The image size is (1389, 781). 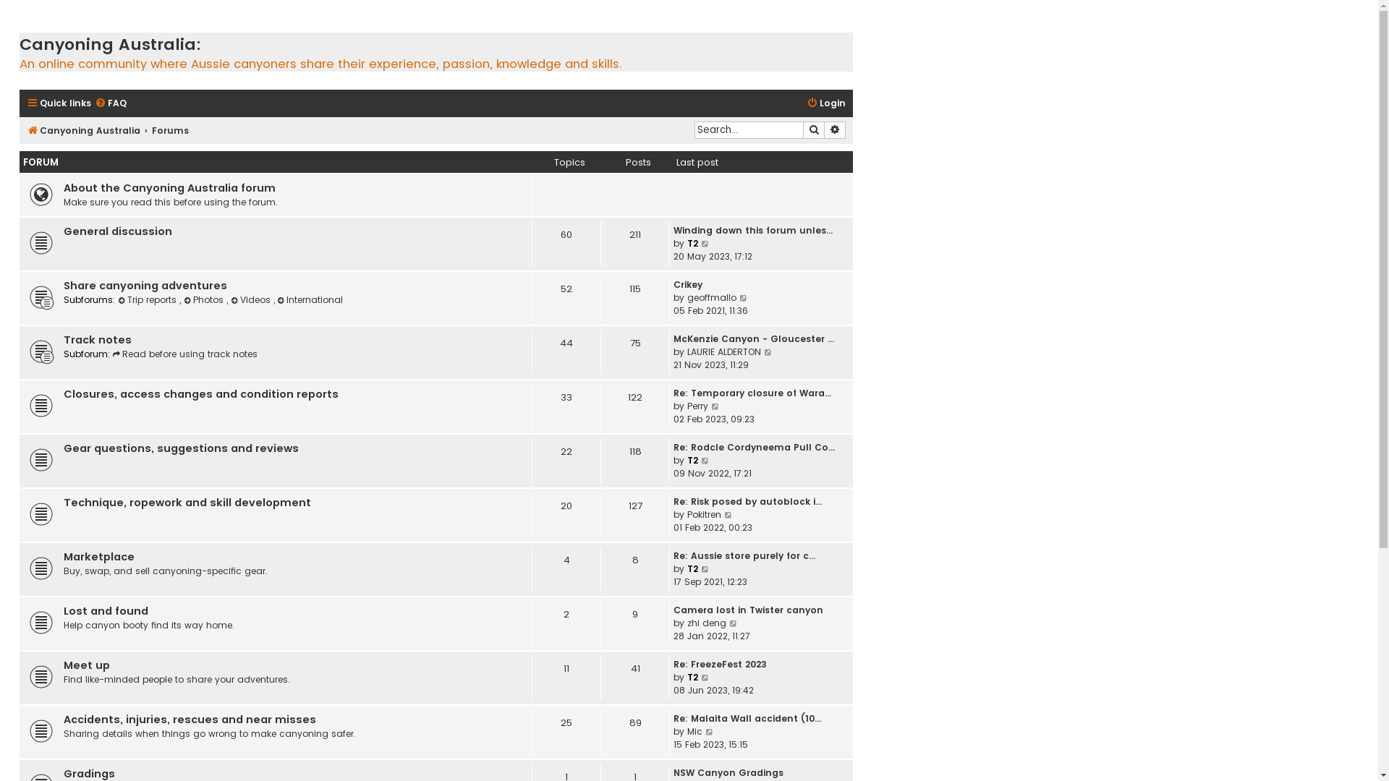 What do you see at coordinates (692, 460) in the screenshot?
I see `T2` at bounding box center [692, 460].